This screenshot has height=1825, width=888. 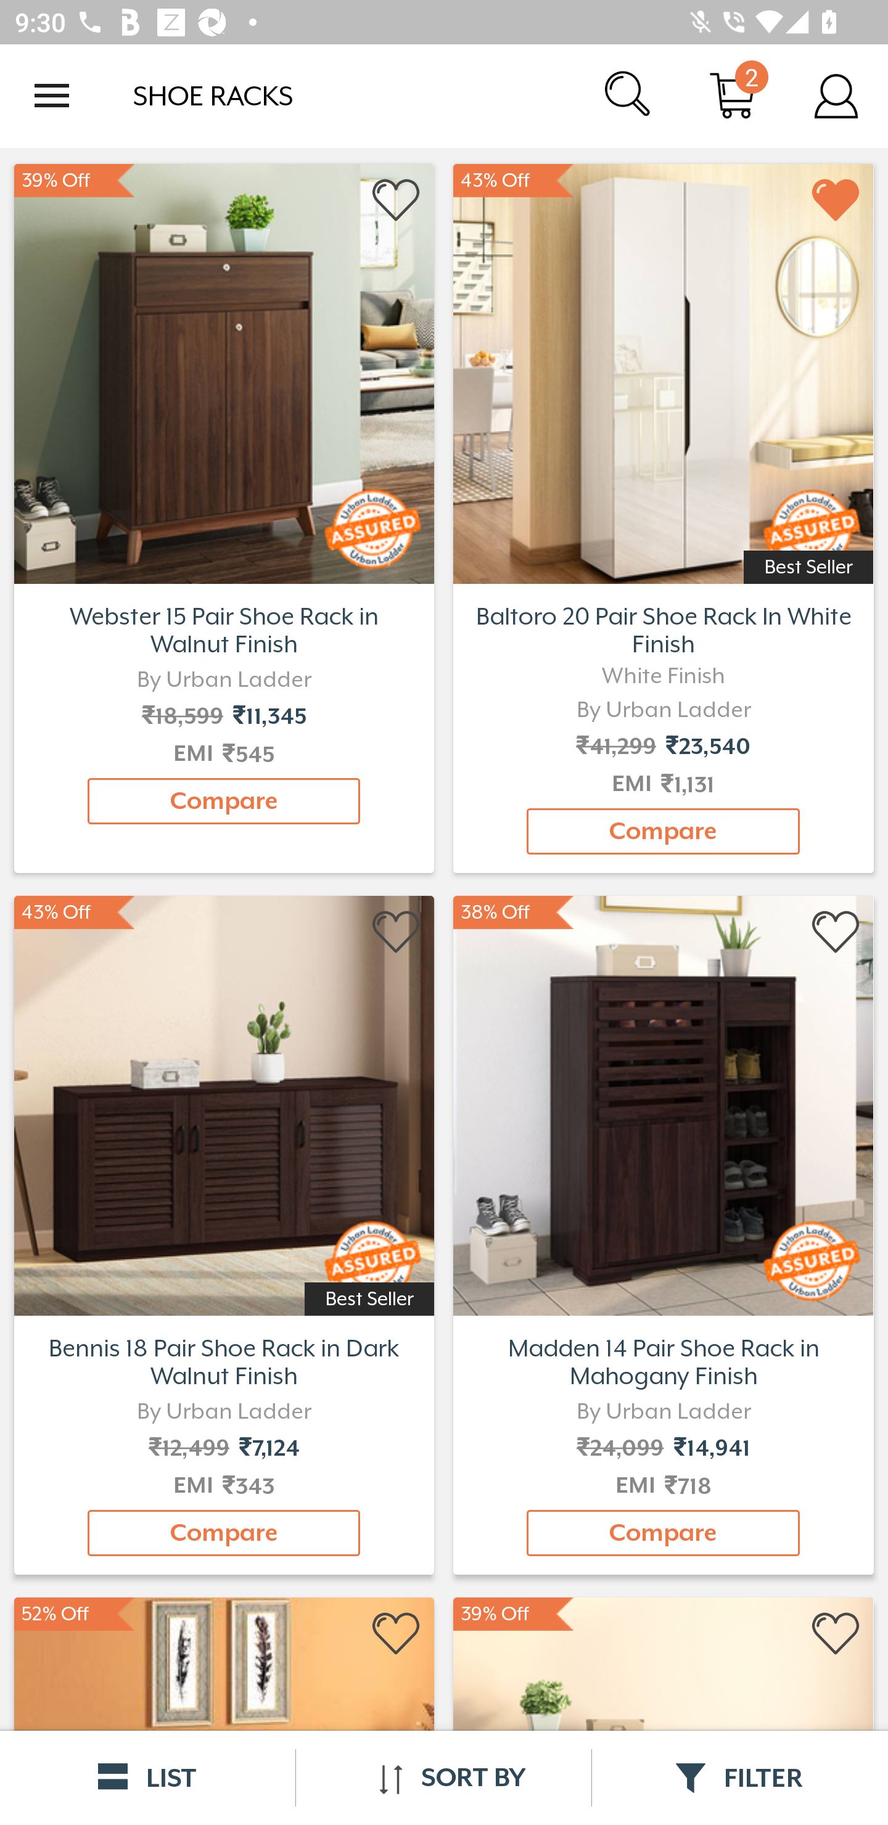 I want to click on  FILTER, so click(x=740, y=1778).